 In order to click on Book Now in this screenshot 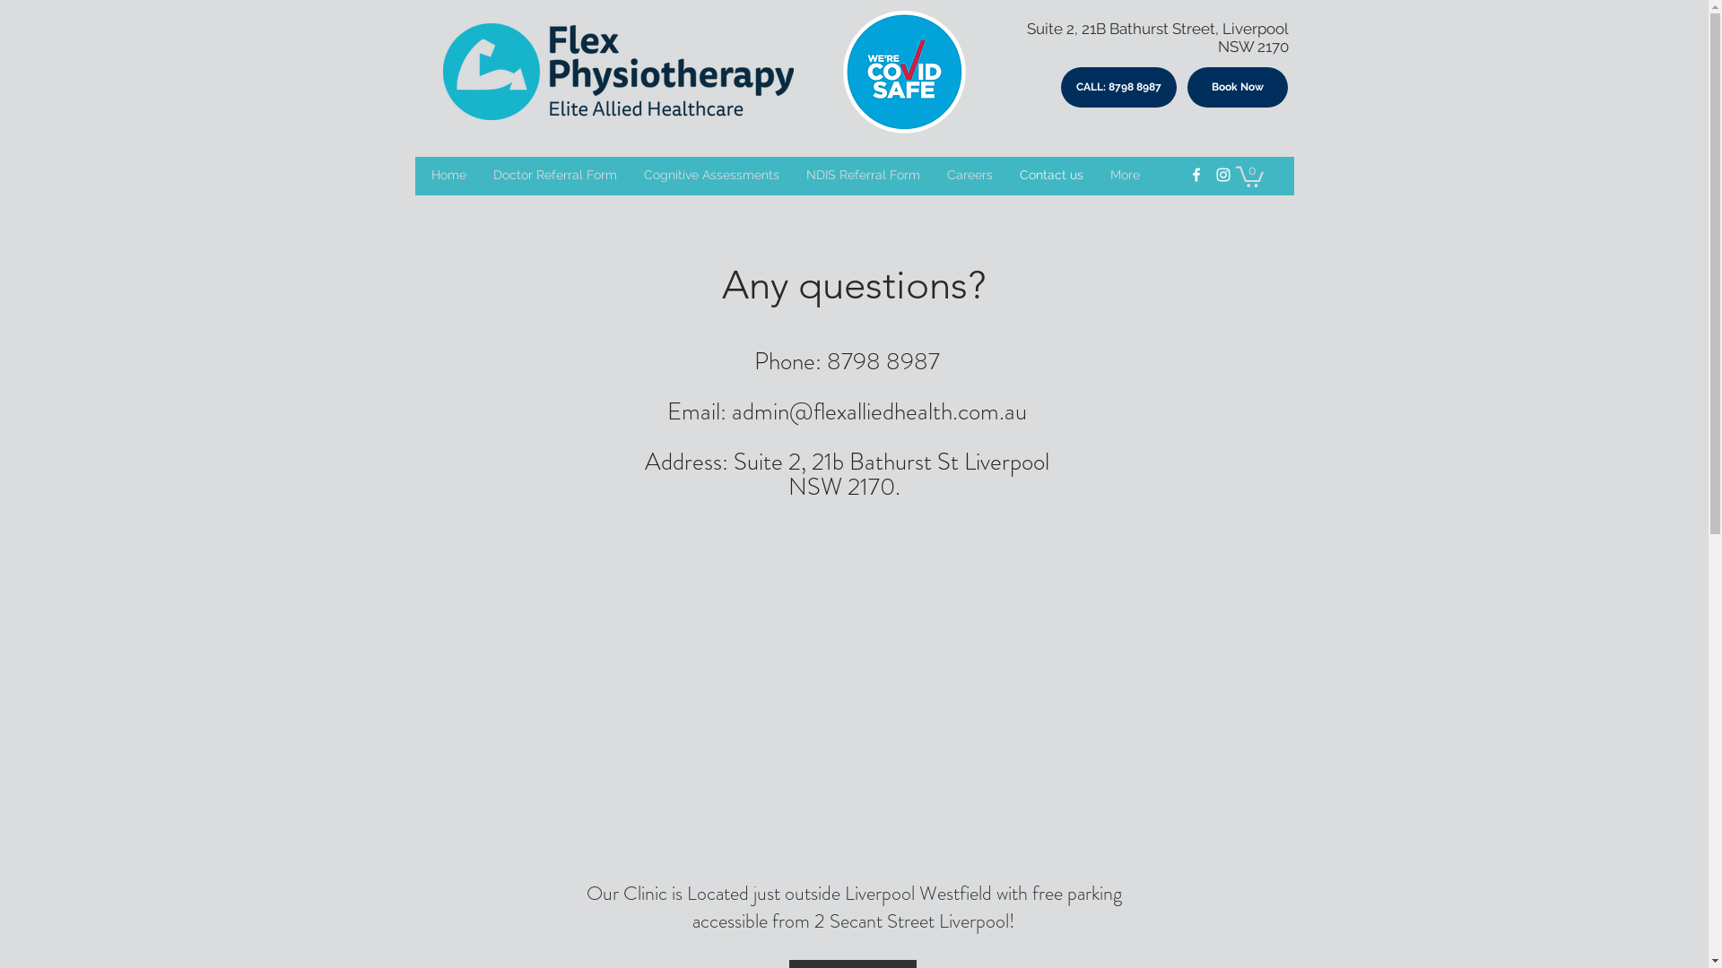, I will do `click(1238, 88)`.